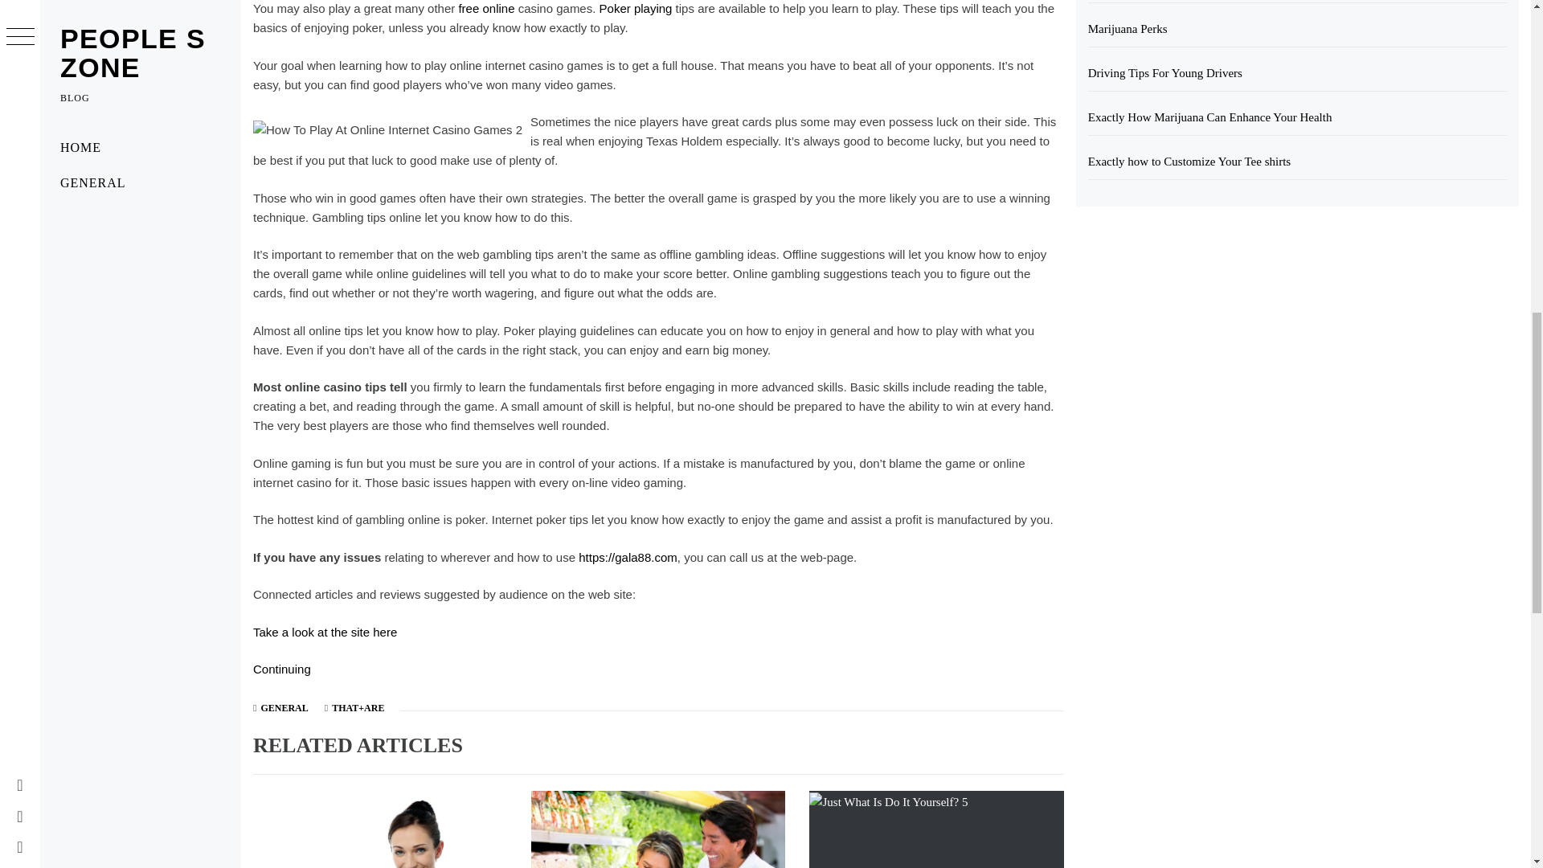 The image size is (1543, 868). Describe the element at coordinates (281, 669) in the screenshot. I see `Continuing` at that location.